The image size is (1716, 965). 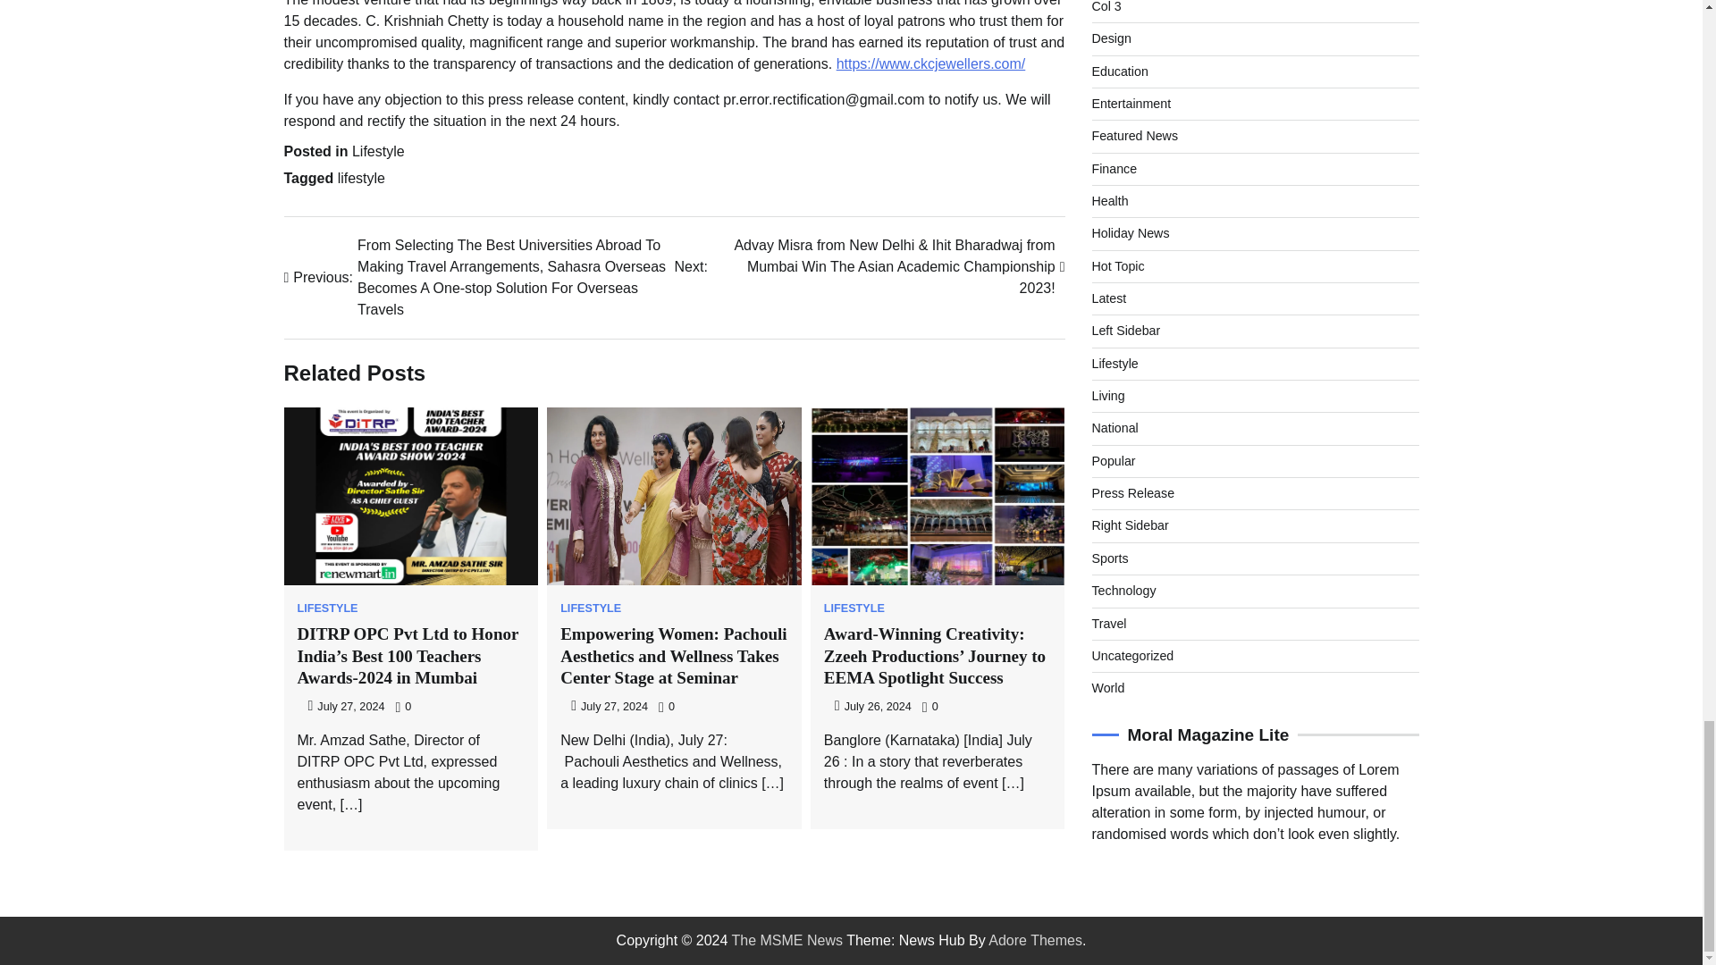 I want to click on lifestyle, so click(x=361, y=179).